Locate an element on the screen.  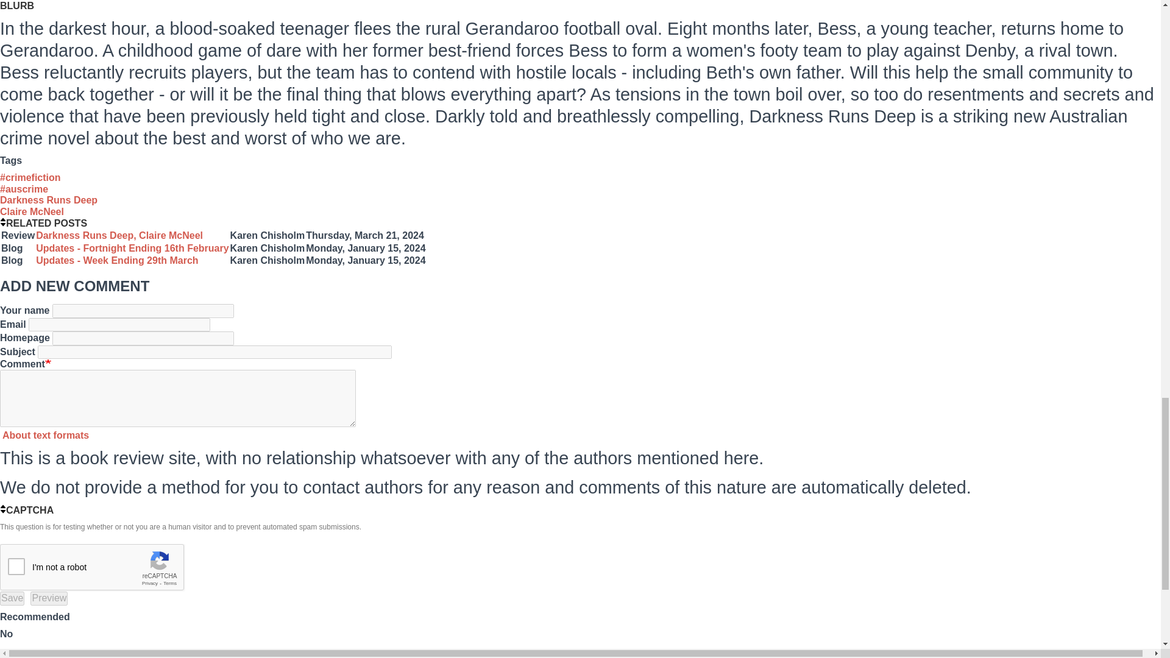
Updates - Fortnight Ending 16th February is located at coordinates (132, 247).